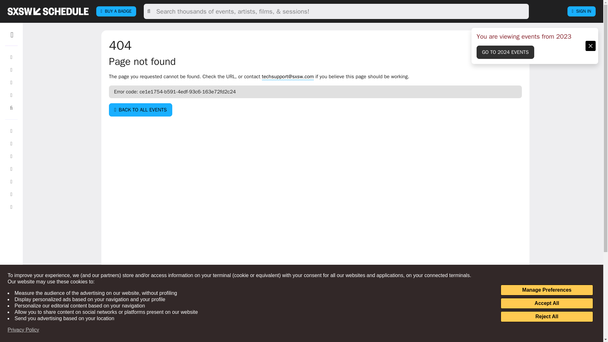  What do you see at coordinates (547, 303) in the screenshot?
I see `Accept All` at bounding box center [547, 303].